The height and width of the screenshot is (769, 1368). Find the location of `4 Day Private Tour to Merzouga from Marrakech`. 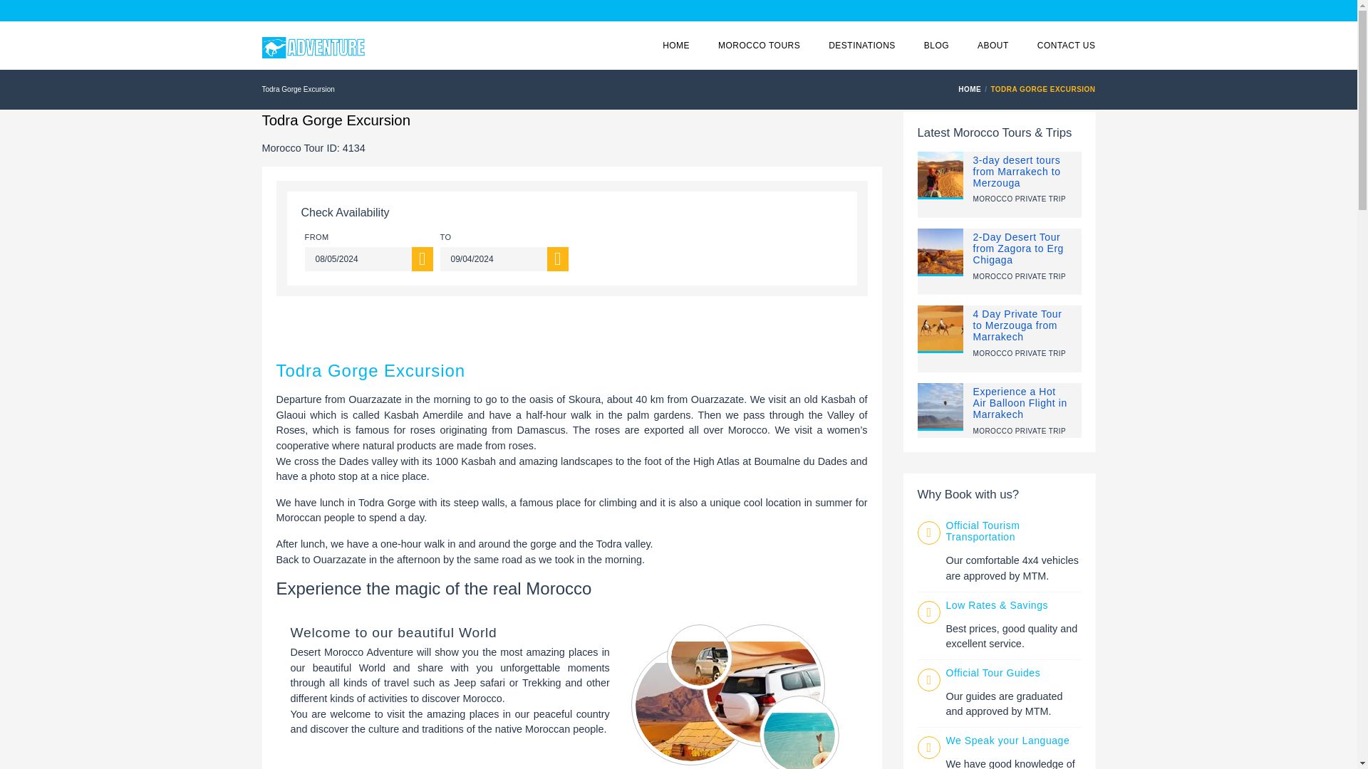

4 Day Private Tour to Merzouga from Marrakech is located at coordinates (1017, 325).